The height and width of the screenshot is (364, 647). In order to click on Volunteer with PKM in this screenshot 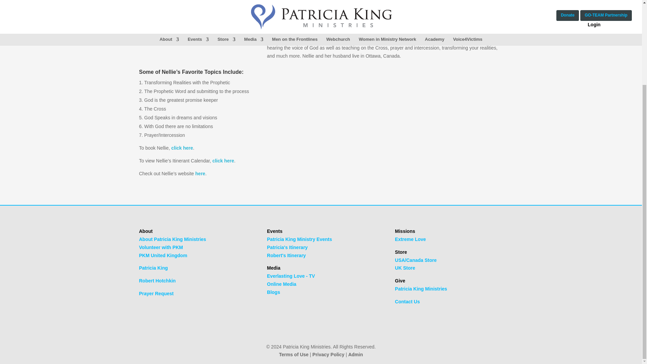, I will do `click(160, 247)`.